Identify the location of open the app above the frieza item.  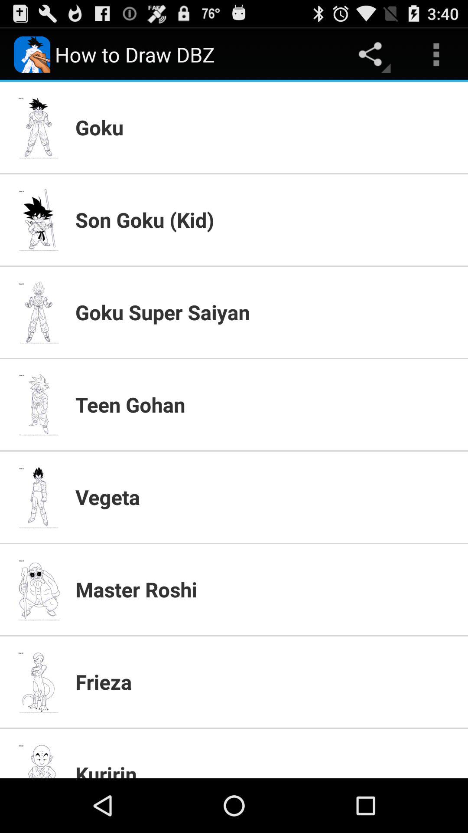
(266, 589).